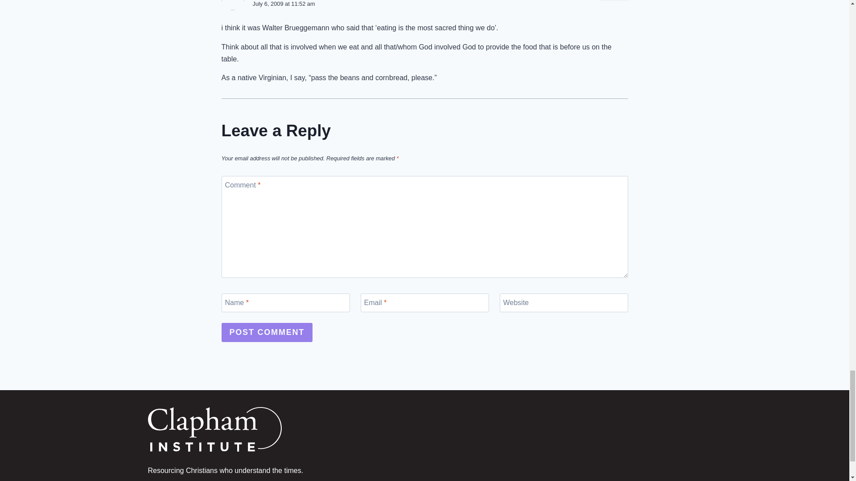  What do you see at coordinates (614, 0) in the screenshot?
I see `Reply` at bounding box center [614, 0].